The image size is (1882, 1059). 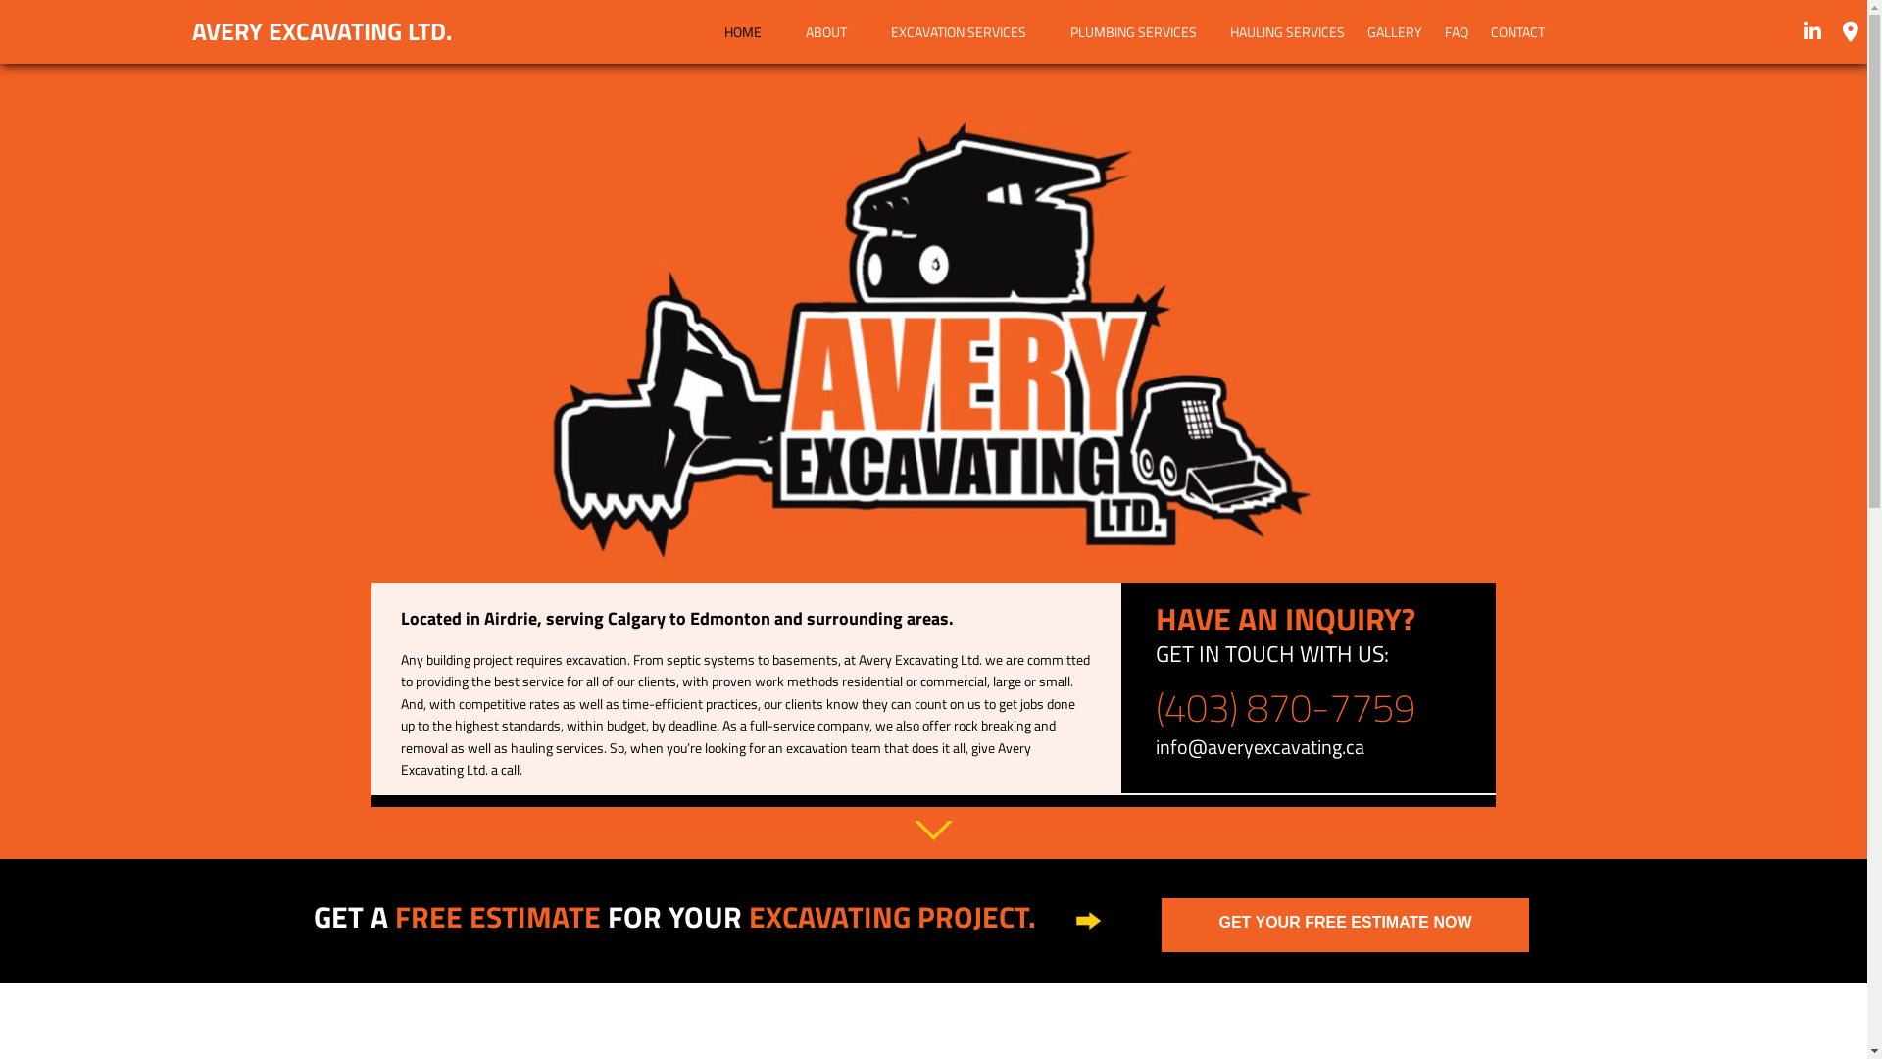 What do you see at coordinates (1457, 31) in the screenshot?
I see `FAQ` at bounding box center [1457, 31].